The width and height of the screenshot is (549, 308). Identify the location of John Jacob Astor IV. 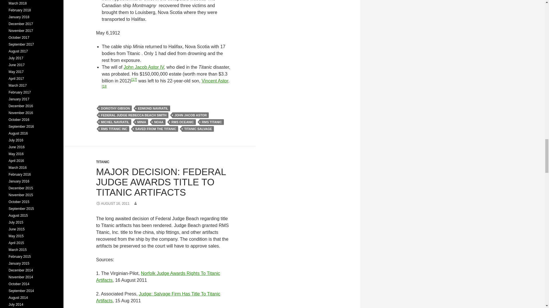
(144, 67).